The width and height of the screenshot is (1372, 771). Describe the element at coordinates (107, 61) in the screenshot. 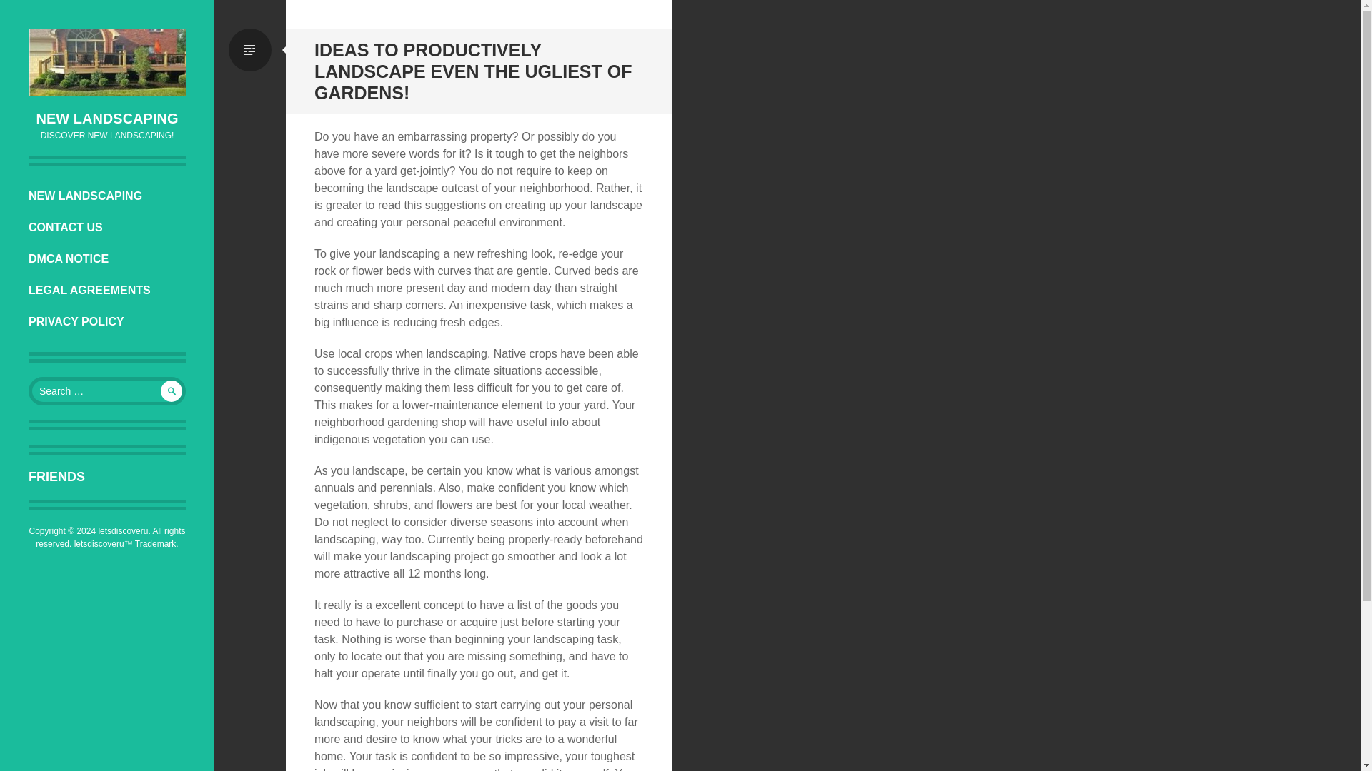

I see `New Landscaping` at that location.